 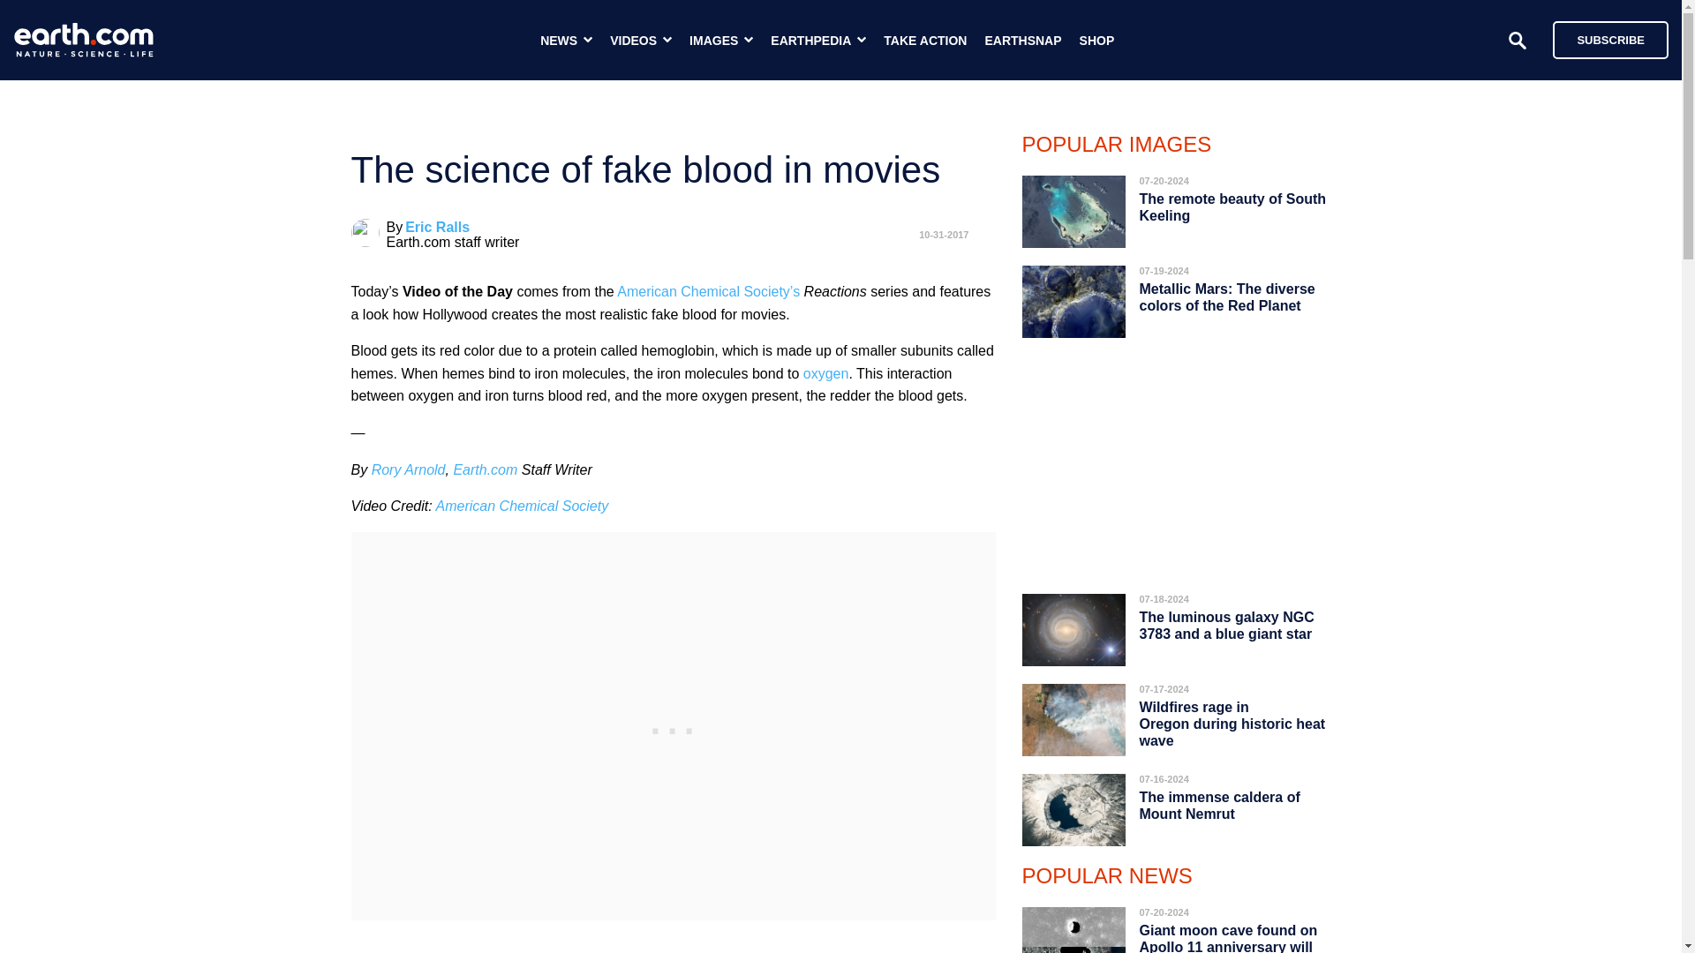 I want to click on SUBSCRIBE, so click(x=1610, y=39).